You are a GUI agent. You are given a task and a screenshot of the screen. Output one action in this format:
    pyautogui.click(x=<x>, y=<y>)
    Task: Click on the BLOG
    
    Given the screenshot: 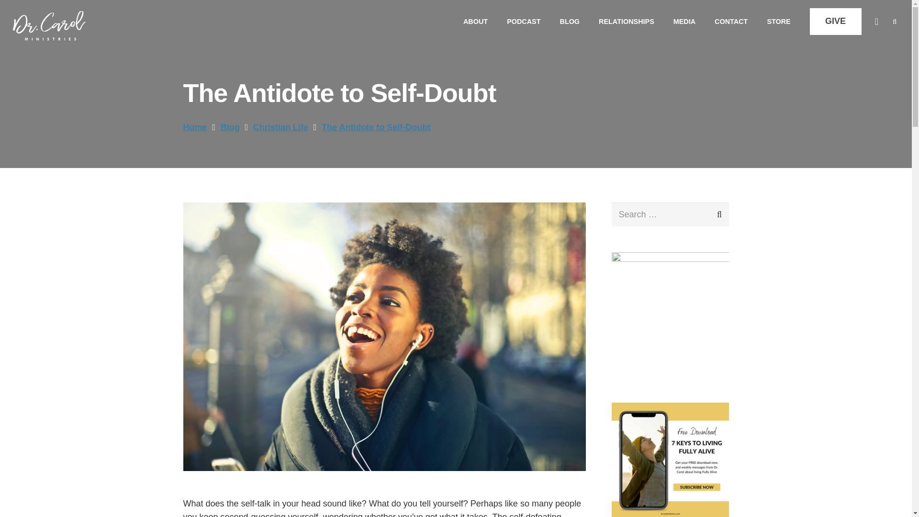 What is the action you would take?
    pyautogui.click(x=569, y=21)
    